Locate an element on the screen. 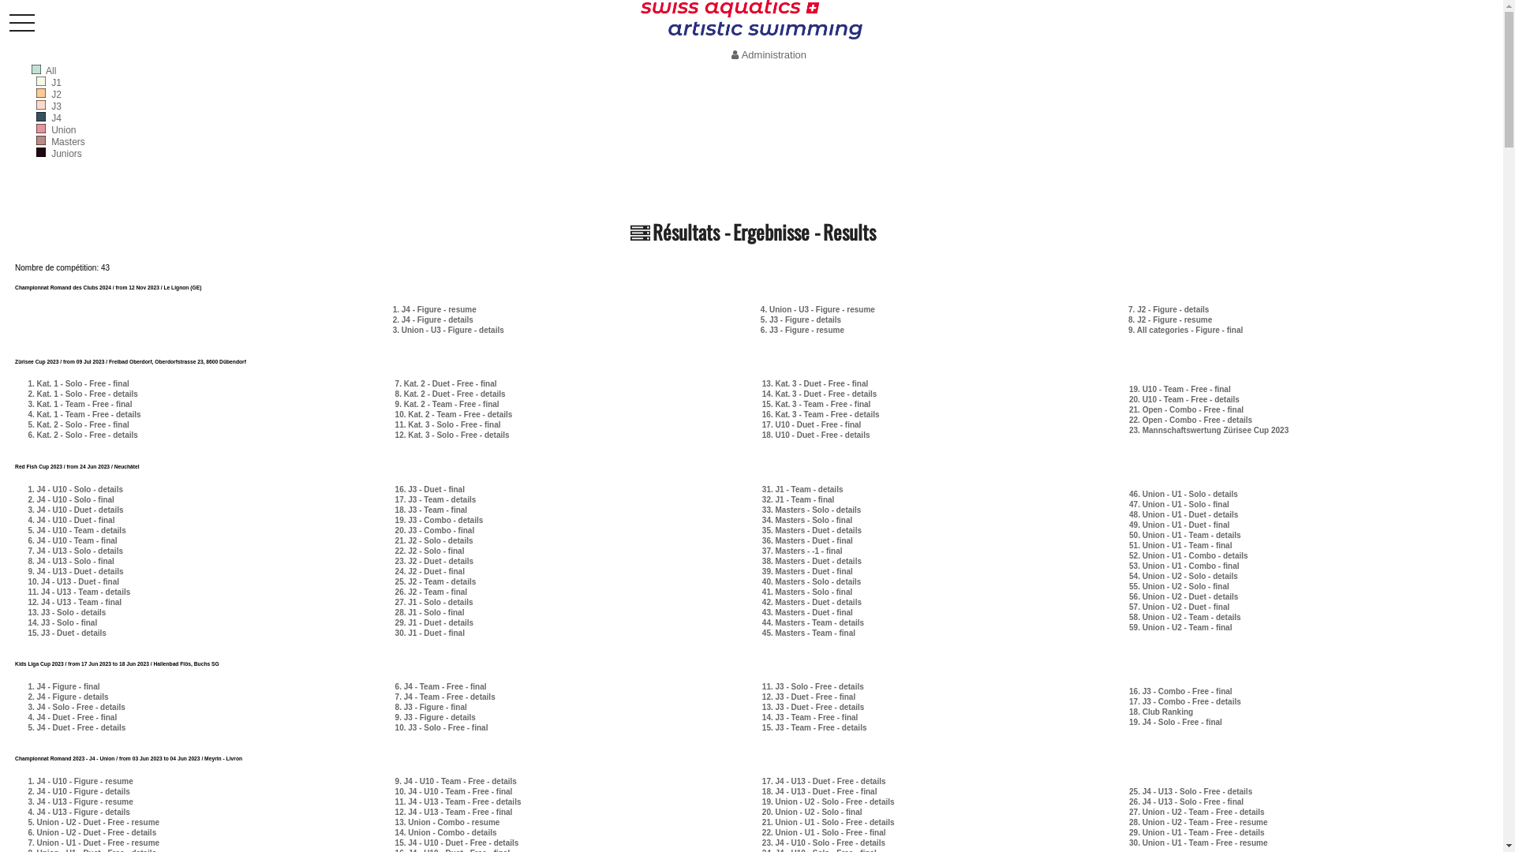 Image resolution: width=1515 pixels, height=852 pixels. 27. Union - U2 - Team - Free - details is located at coordinates (1197, 813).